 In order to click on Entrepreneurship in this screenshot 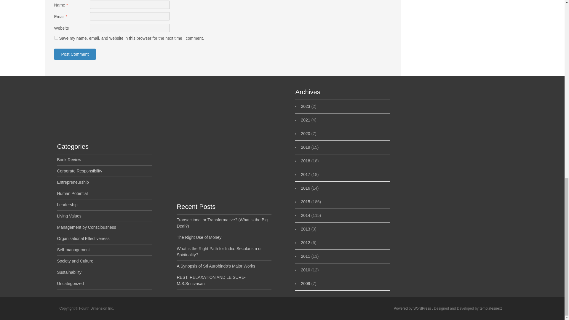, I will do `click(73, 182)`.